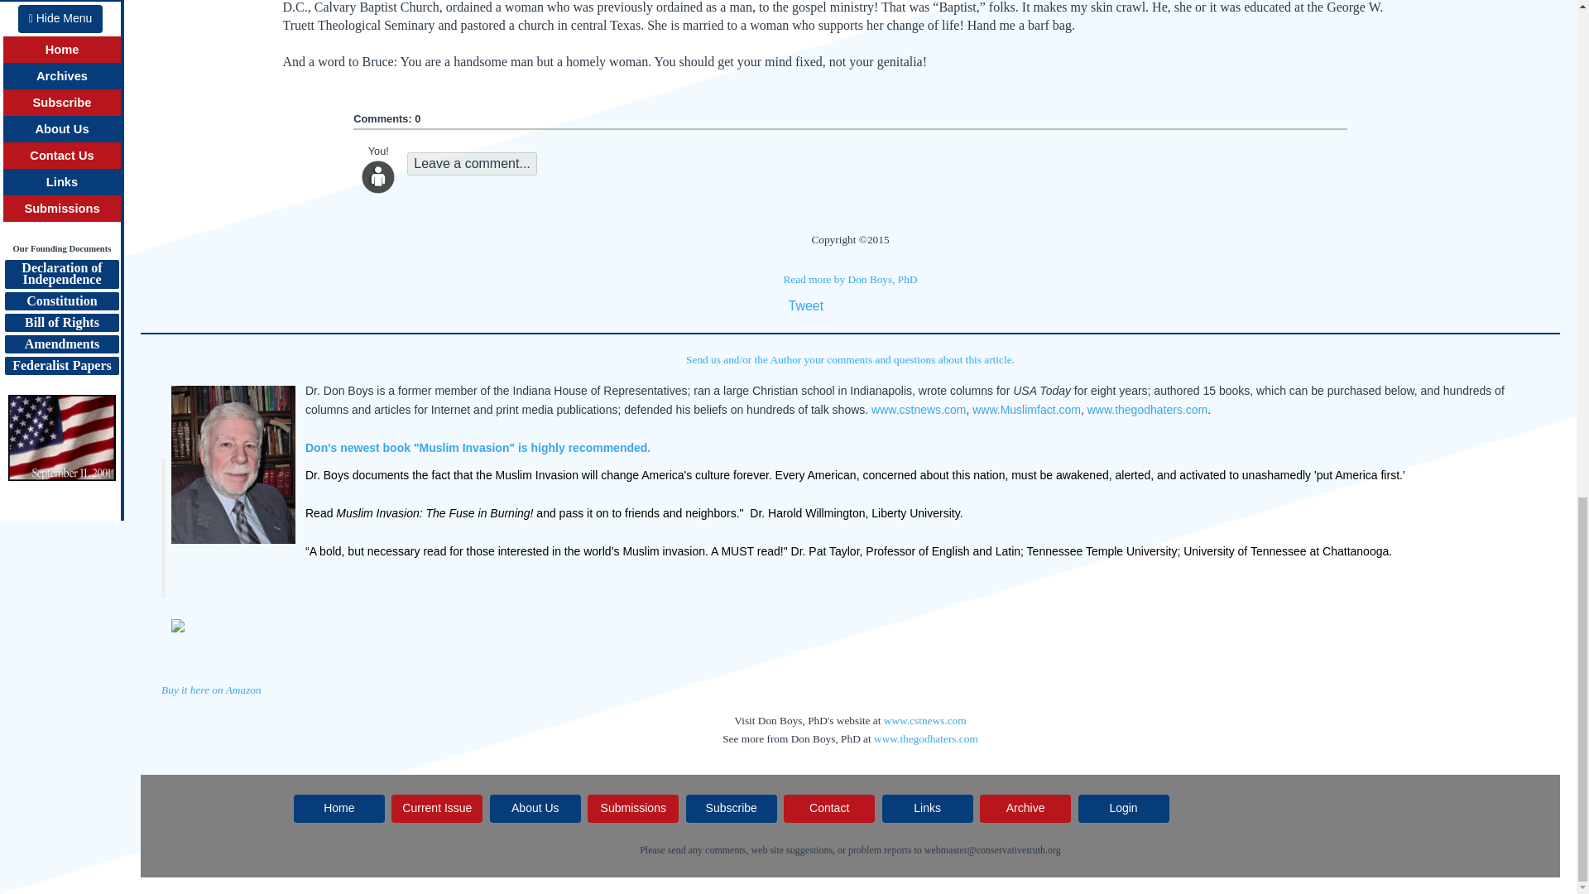 This screenshot has width=1589, height=894. What do you see at coordinates (926, 738) in the screenshot?
I see `www.thegodhaters.com` at bounding box center [926, 738].